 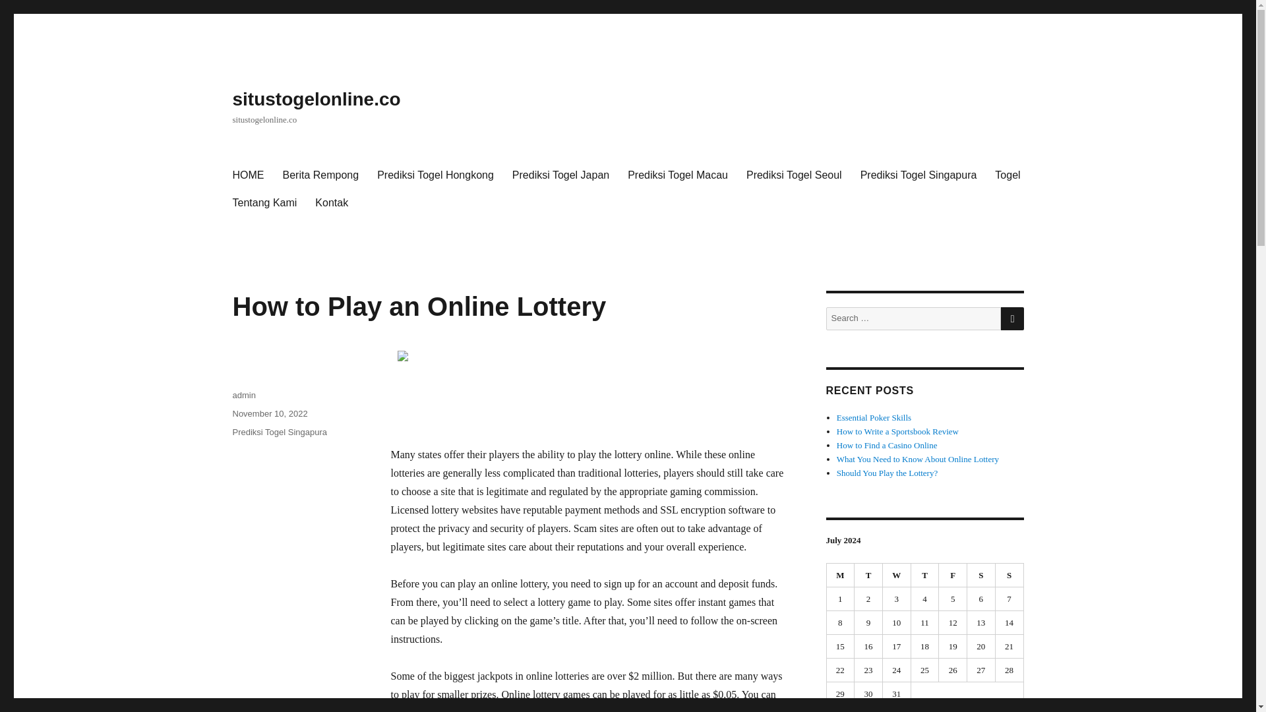 What do you see at coordinates (264, 203) in the screenshot?
I see `Tentang Kami` at bounding box center [264, 203].